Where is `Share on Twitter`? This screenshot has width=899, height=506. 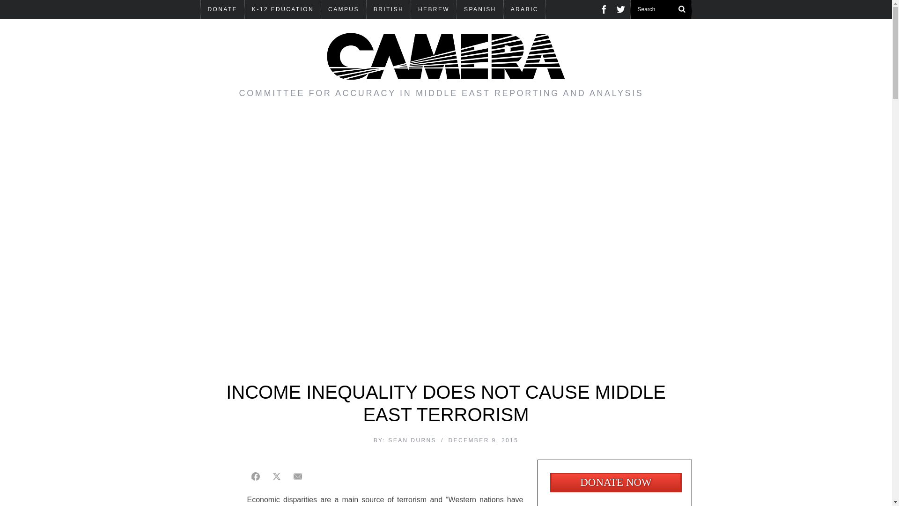 Share on Twitter is located at coordinates (276, 476).